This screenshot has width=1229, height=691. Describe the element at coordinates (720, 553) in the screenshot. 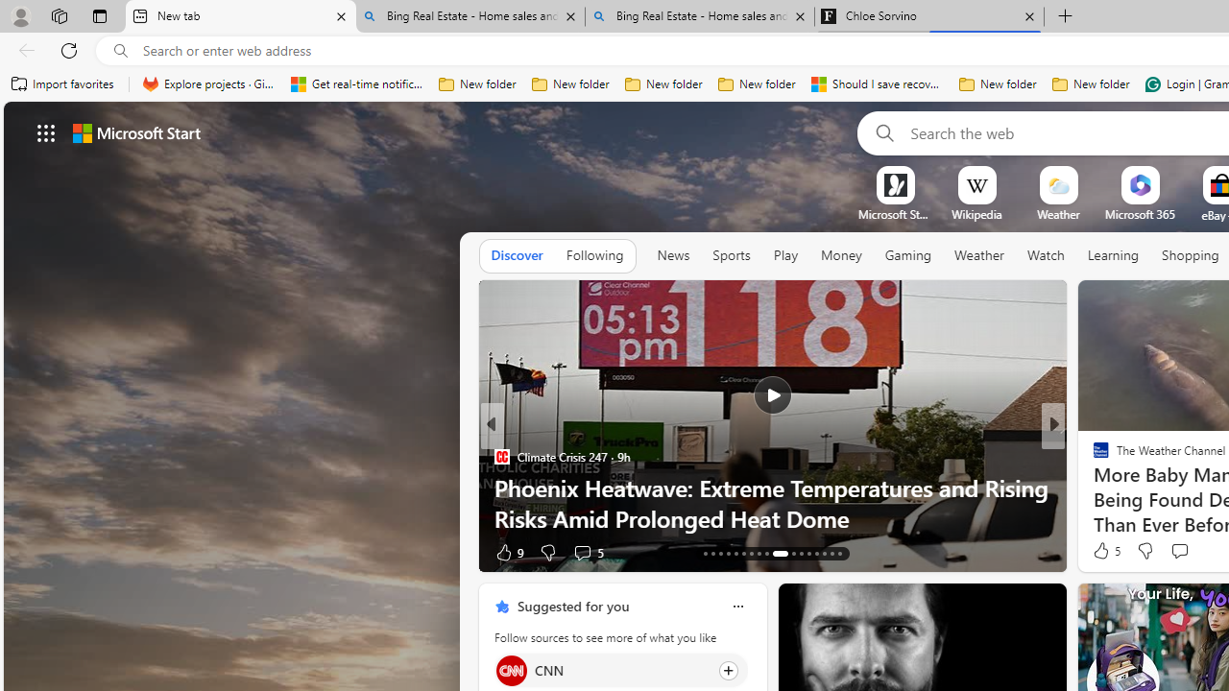

I see `AutomationID: tab-15` at that location.